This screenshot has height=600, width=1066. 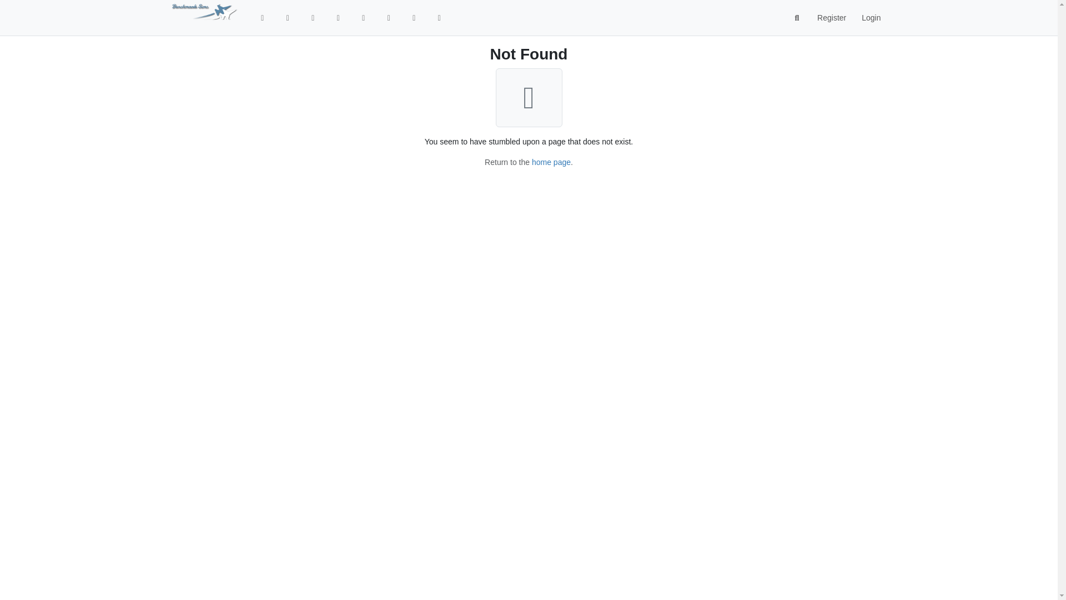 What do you see at coordinates (871, 18) in the screenshot?
I see `Login` at bounding box center [871, 18].